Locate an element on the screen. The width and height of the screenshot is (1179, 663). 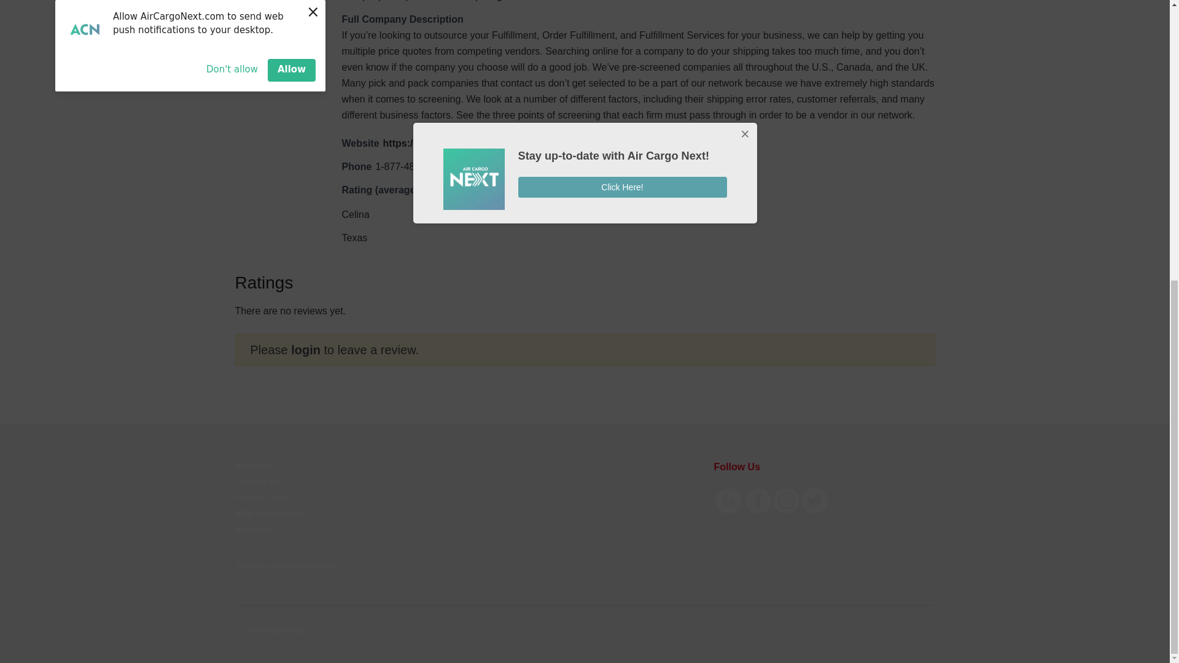
Royal Media is located at coordinates (269, 630).